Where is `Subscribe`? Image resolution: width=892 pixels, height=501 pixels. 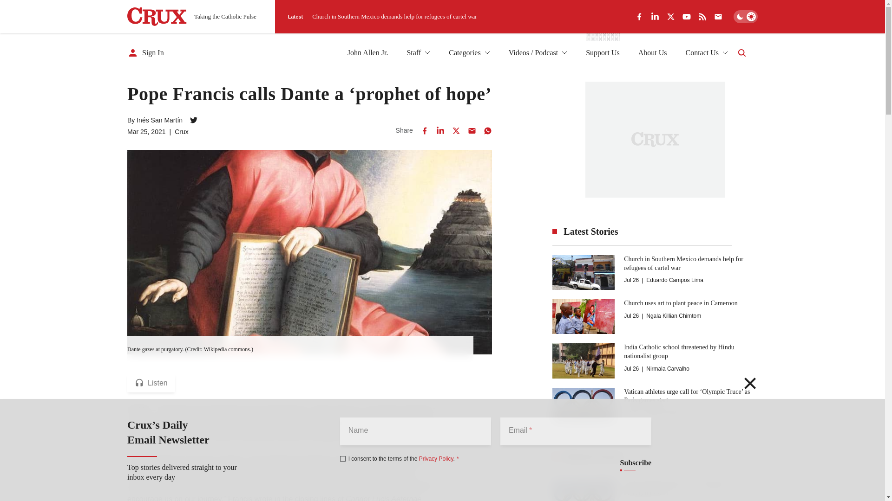 Subscribe is located at coordinates (636, 463).